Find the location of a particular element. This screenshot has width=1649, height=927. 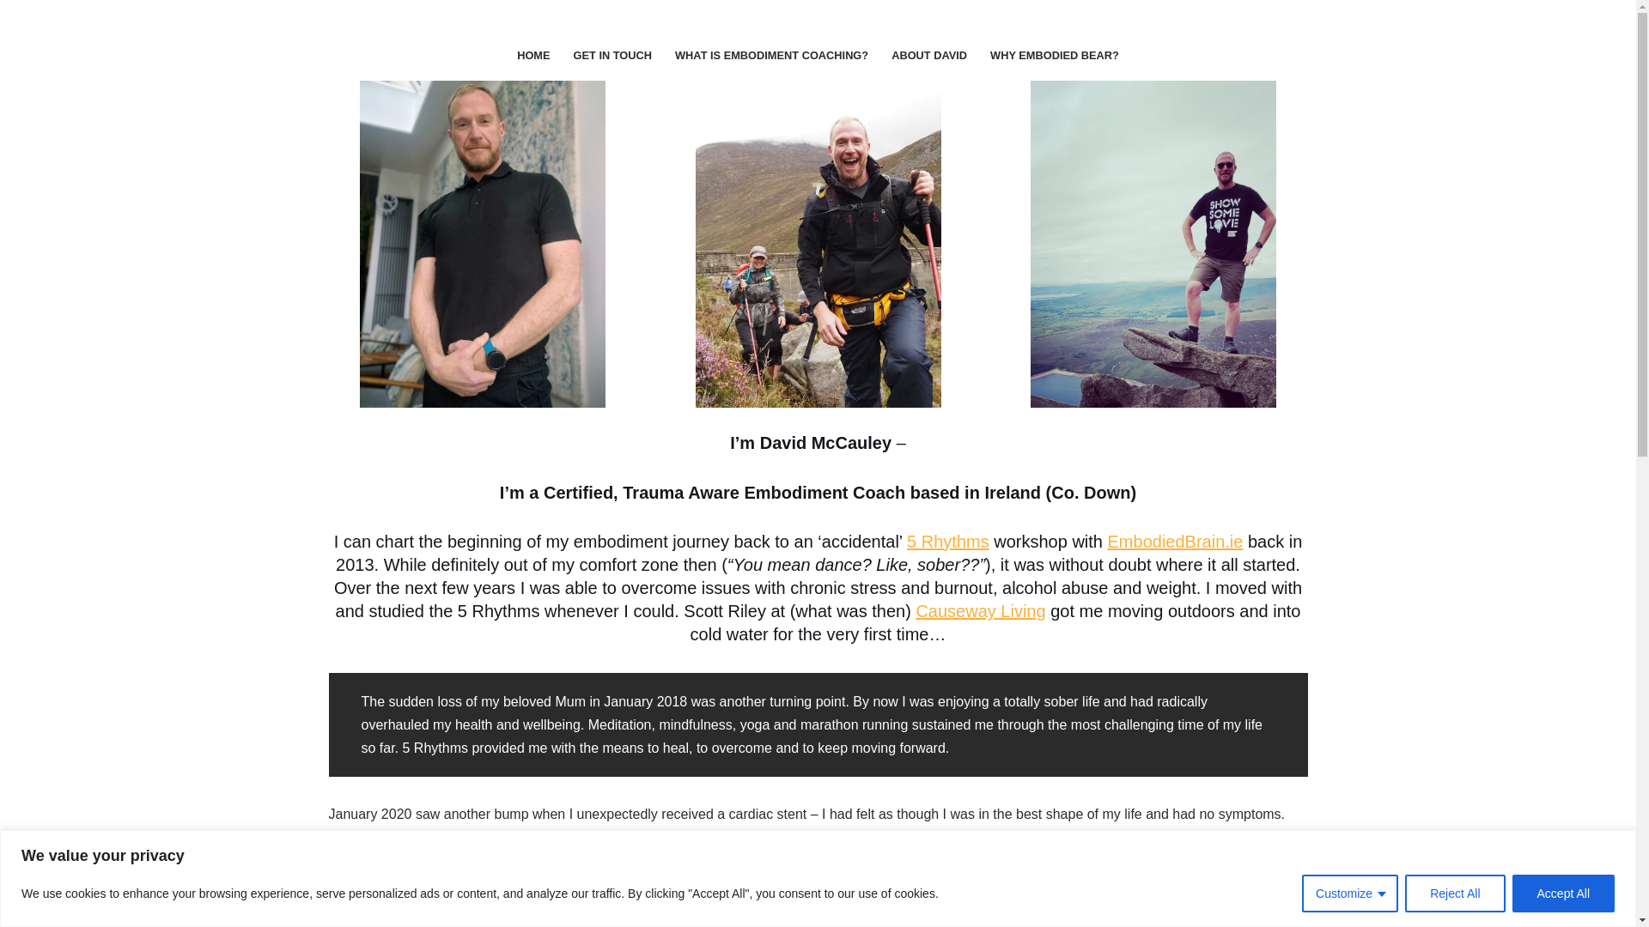

HOME is located at coordinates (532, 56).